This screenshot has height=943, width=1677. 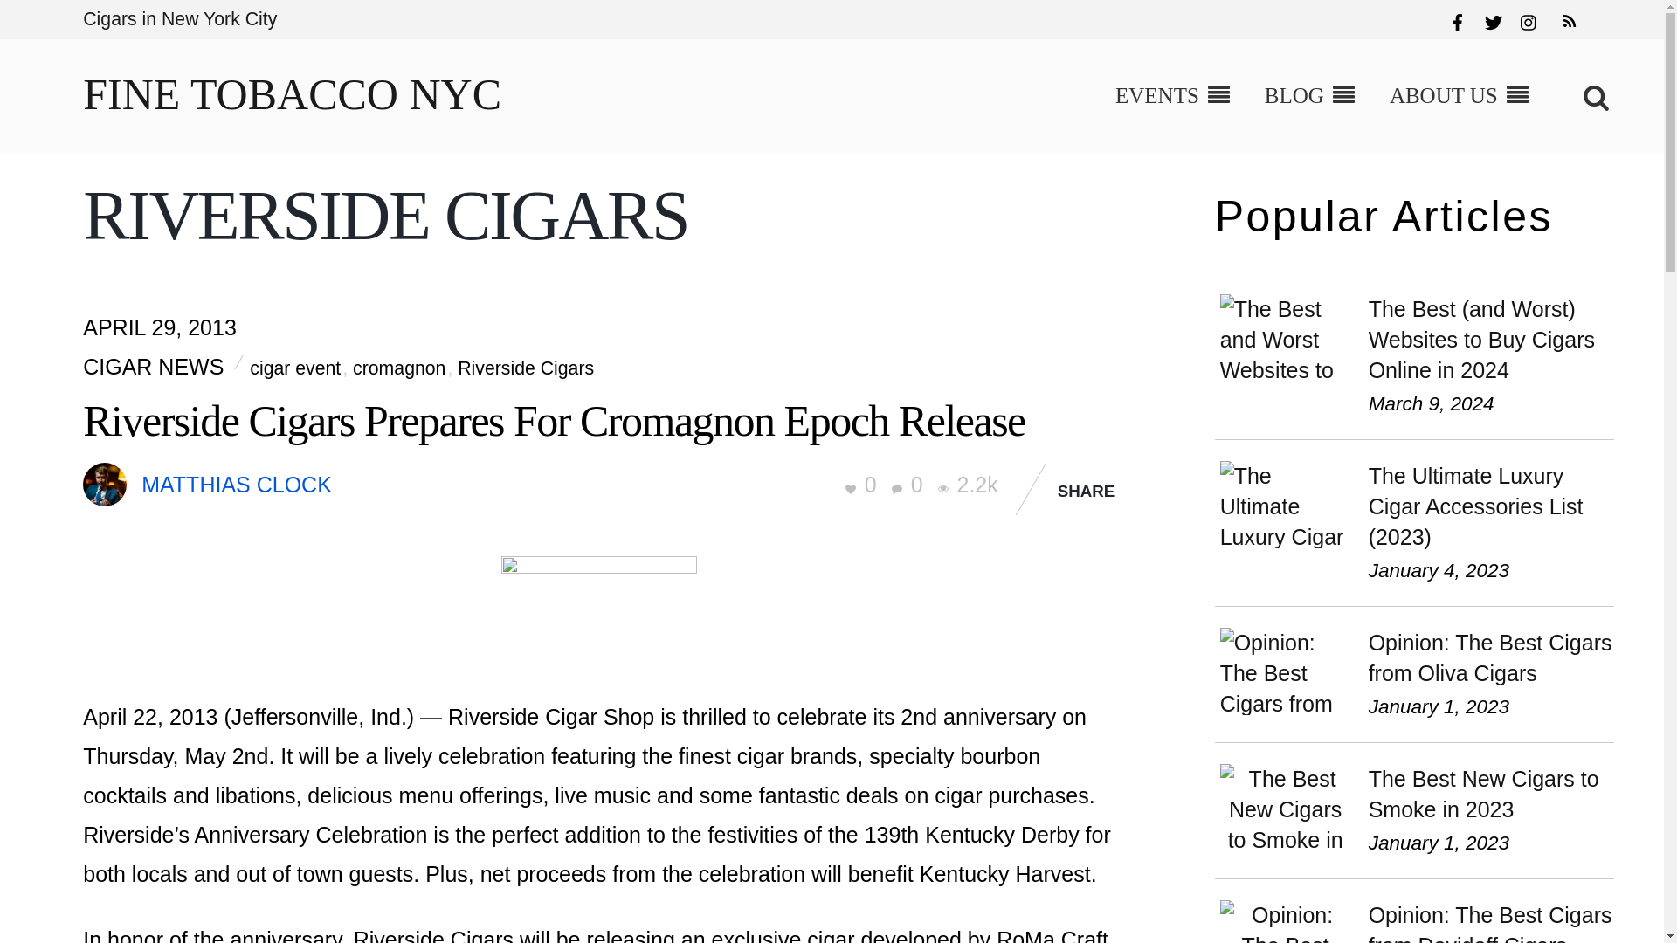 What do you see at coordinates (908, 485) in the screenshot?
I see `0` at bounding box center [908, 485].